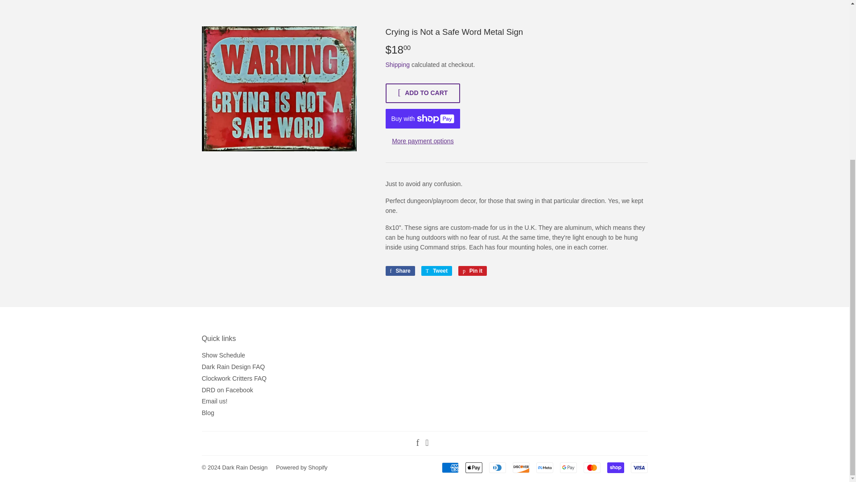 The image size is (856, 482). What do you see at coordinates (423, 93) in the screenshot?
I see `ADD TO CART` at bounding box center [423, 93].